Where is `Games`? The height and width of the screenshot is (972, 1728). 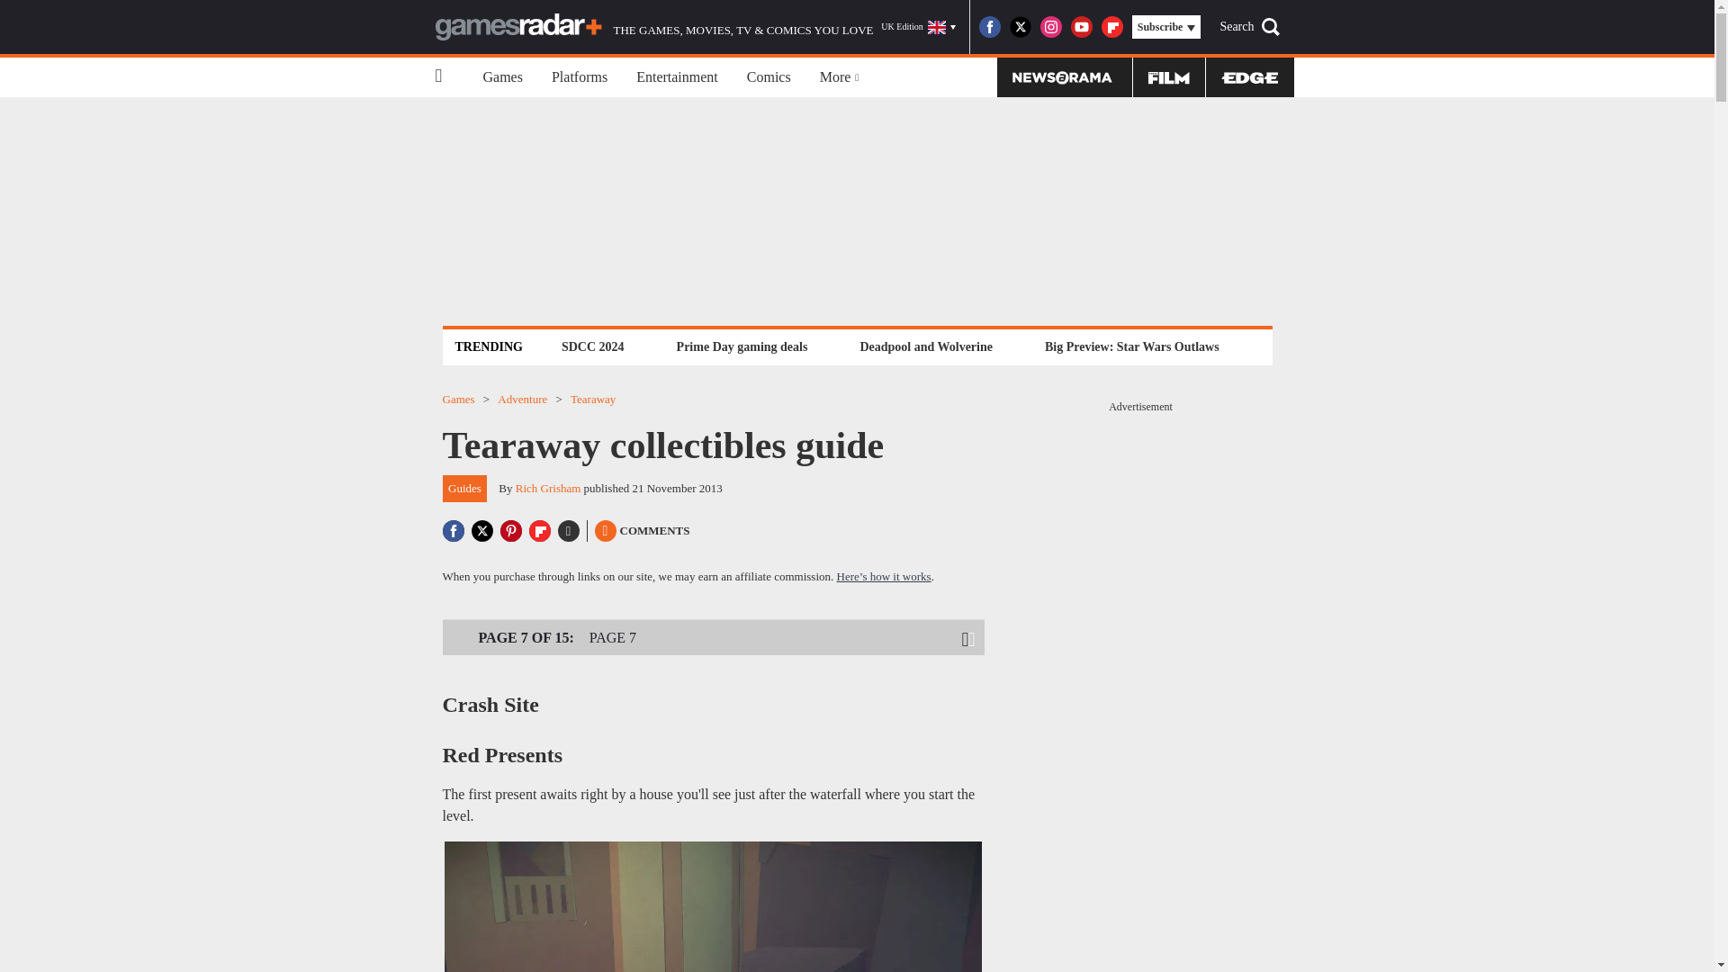
Games is located at coordinates (502, 77).